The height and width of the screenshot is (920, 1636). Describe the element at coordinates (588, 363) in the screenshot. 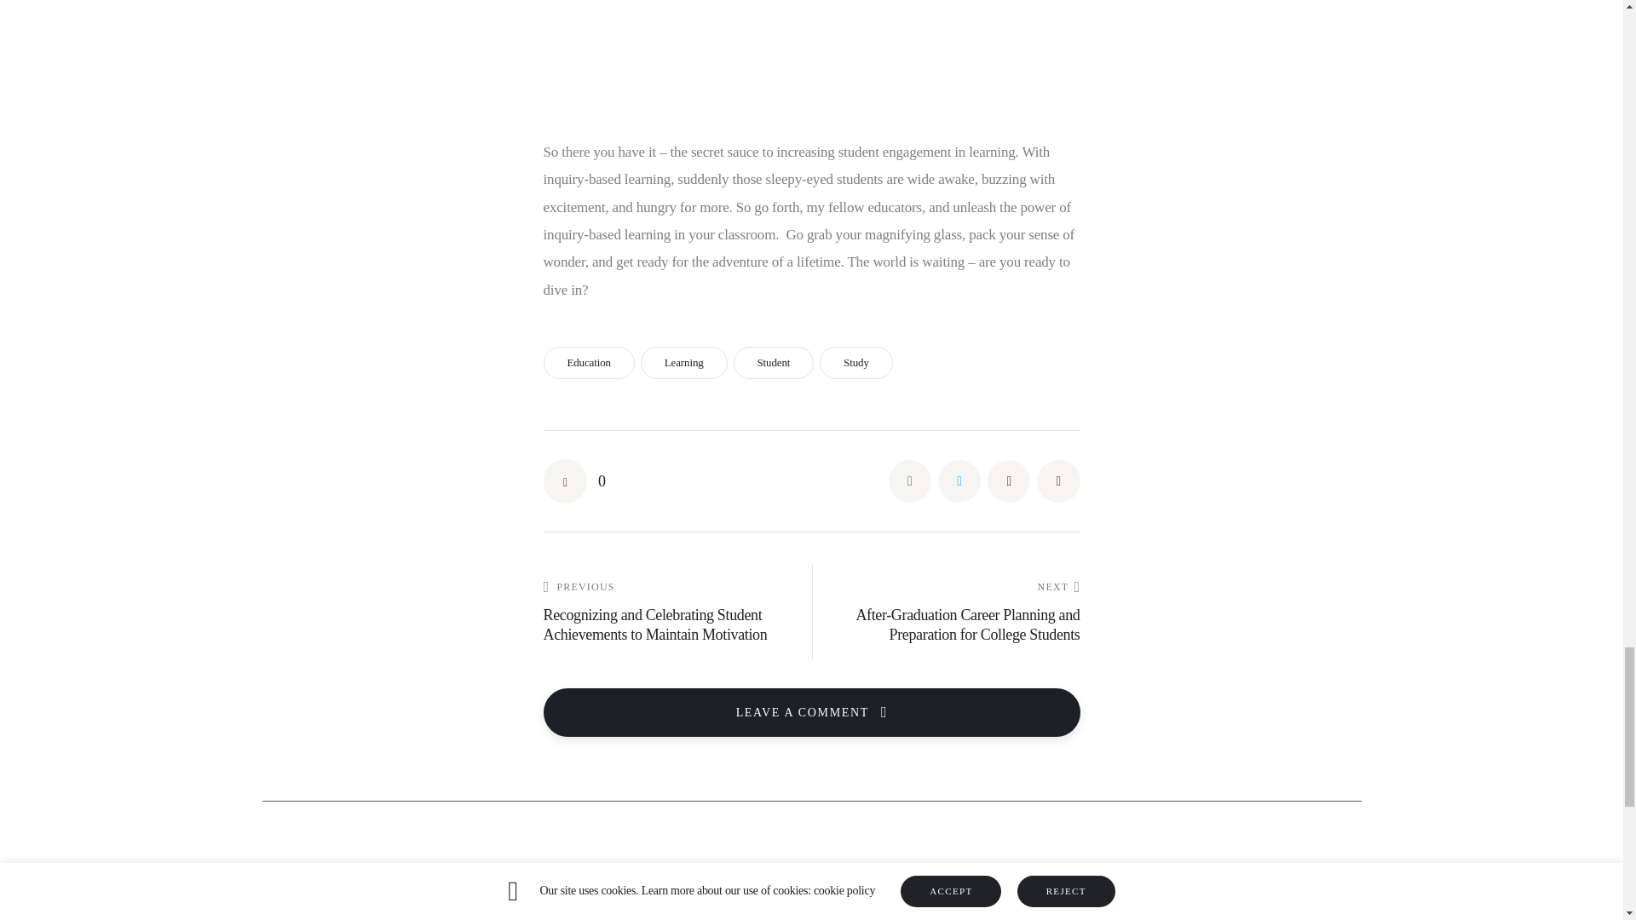

I see `Education` at that location.